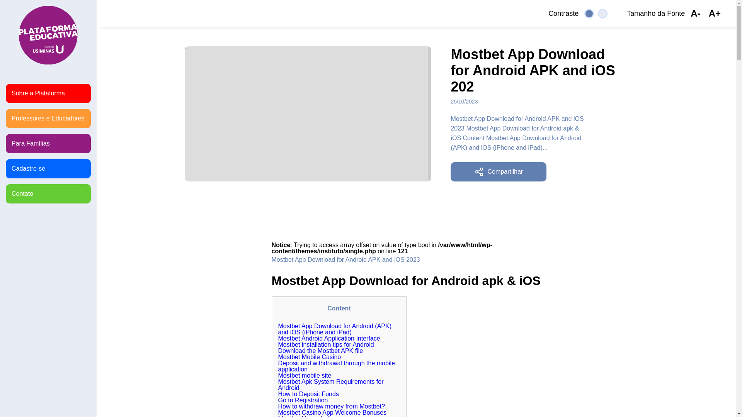 This screenshot has width=742, height=417. What do you see at coordinates (48, 194) in the screenshot?
I see `Contato` at bounding box center [48, 194].